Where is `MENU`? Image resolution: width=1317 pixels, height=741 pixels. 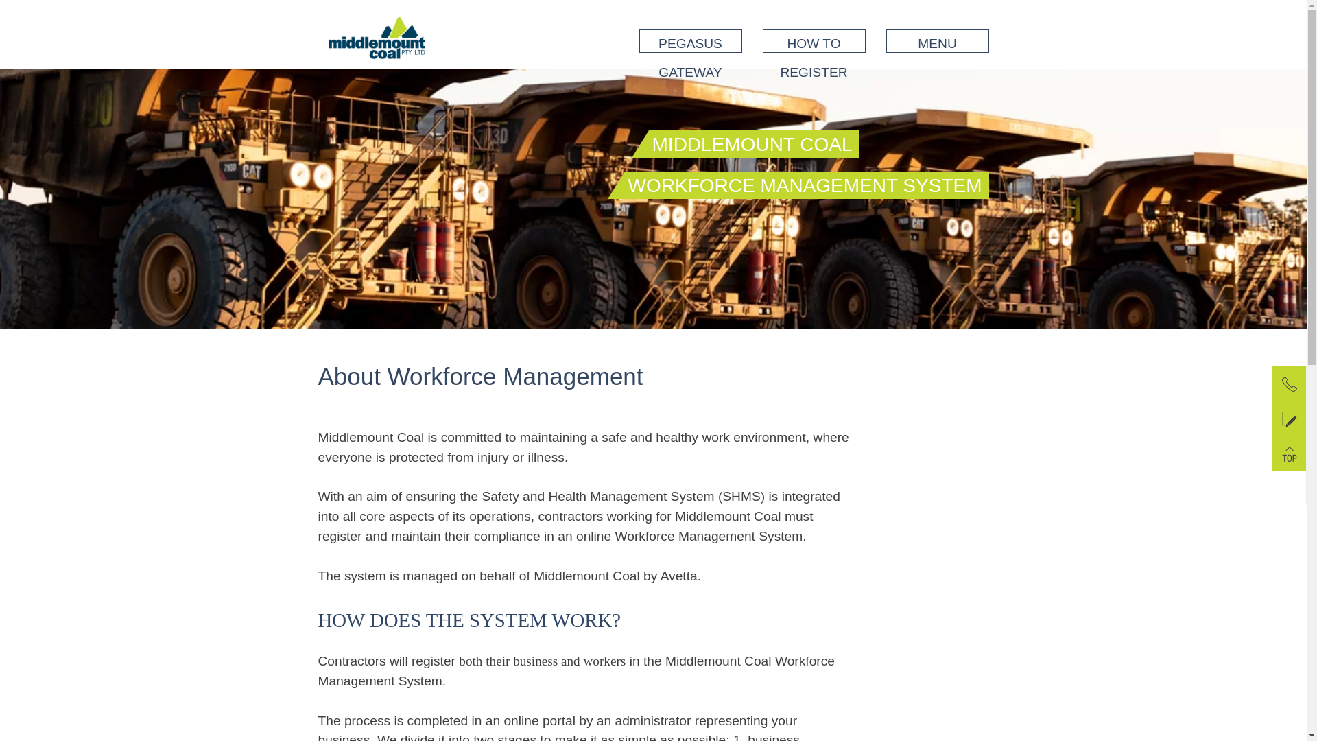 MENU is located at coordinates (938, 41).